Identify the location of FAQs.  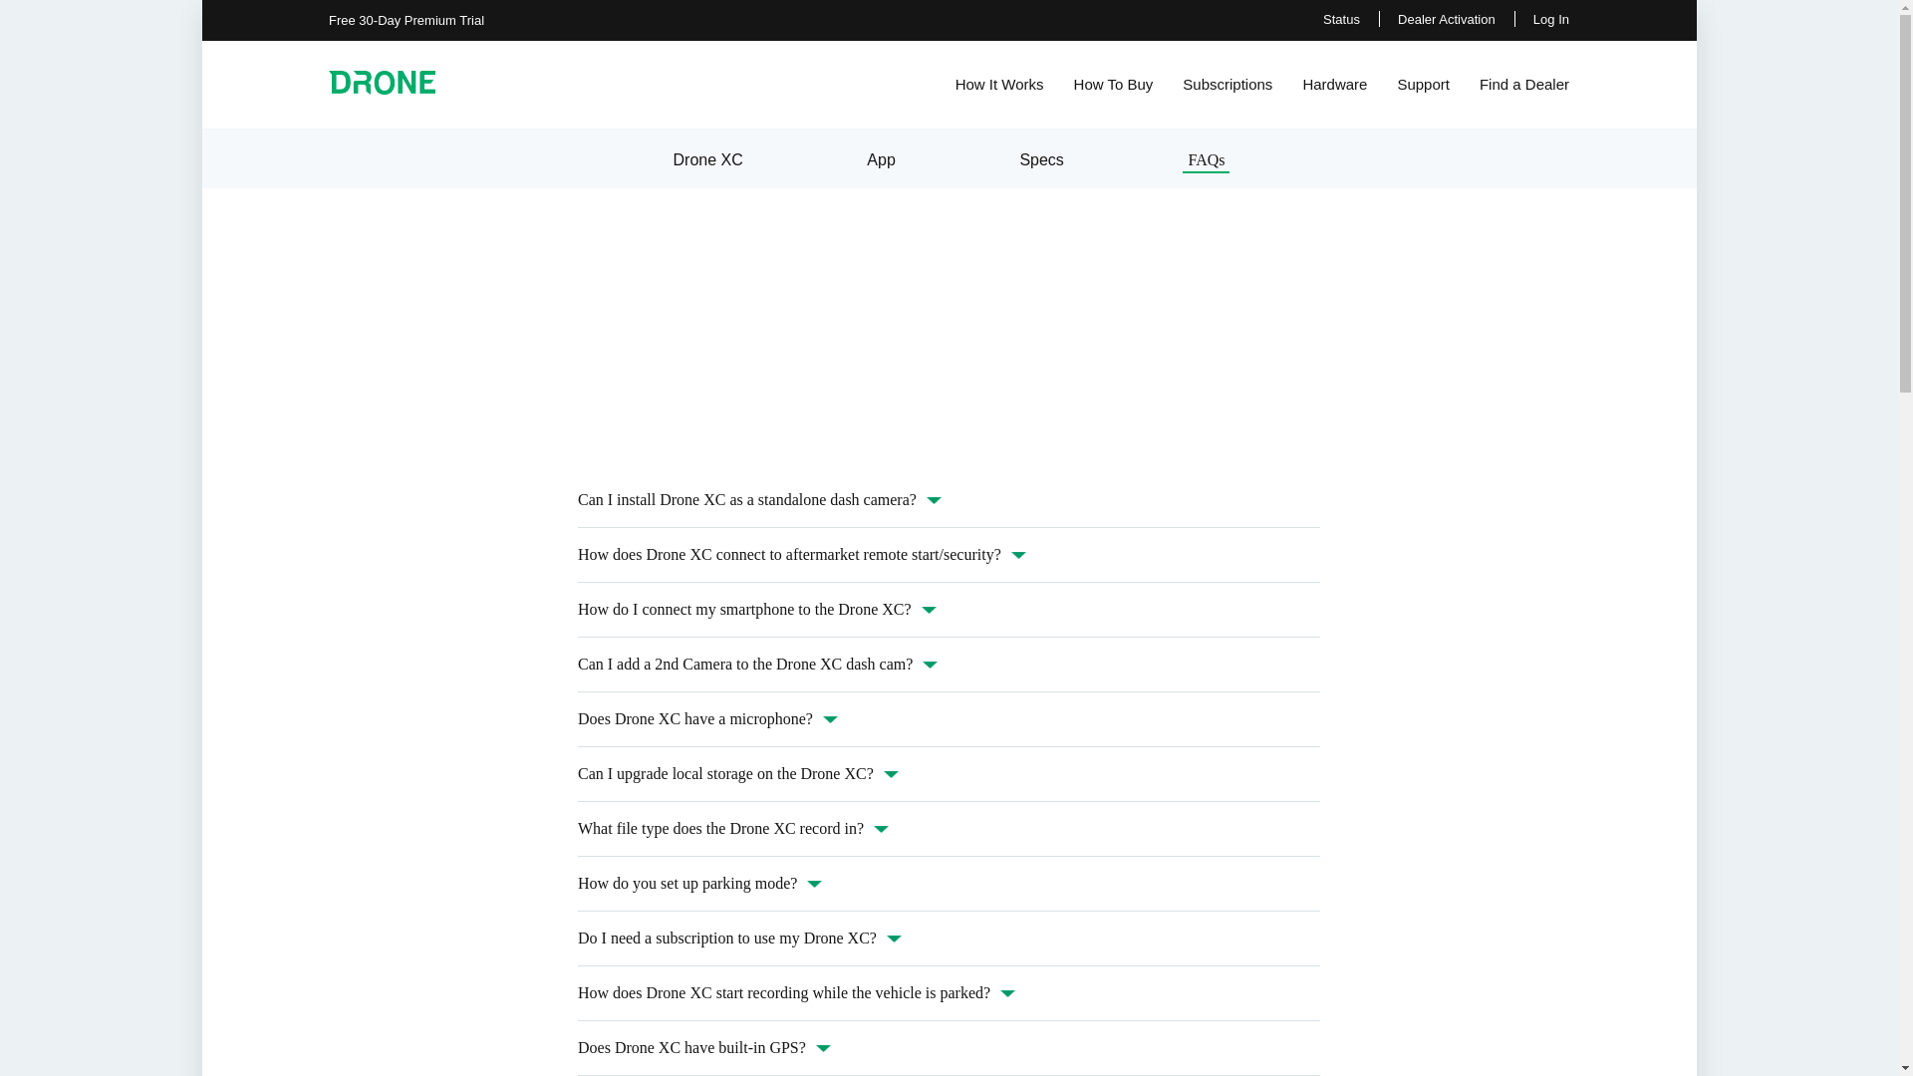
(1206, 157).